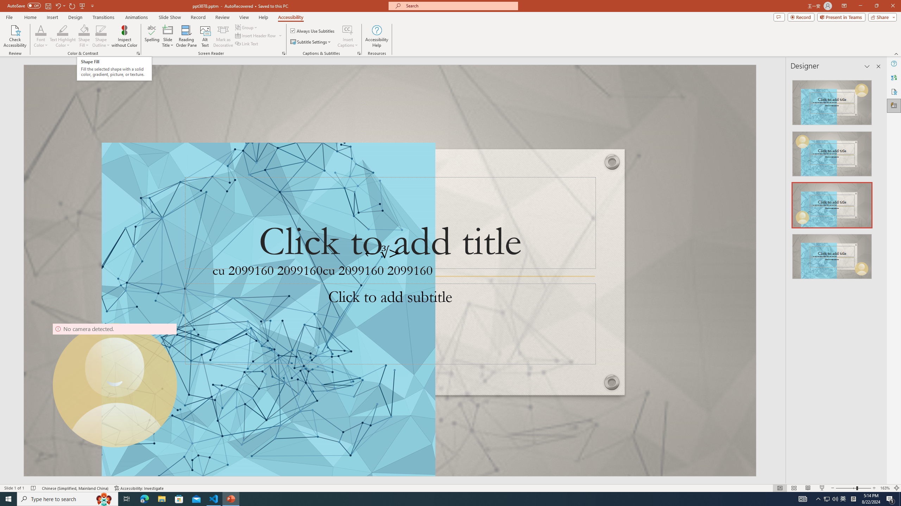 This screenshot has height=506, width=901. What do you see at coordinates (832, 257) in the screenshot?
I see `Class: NetUIImage` at bounding box center [832, 257].